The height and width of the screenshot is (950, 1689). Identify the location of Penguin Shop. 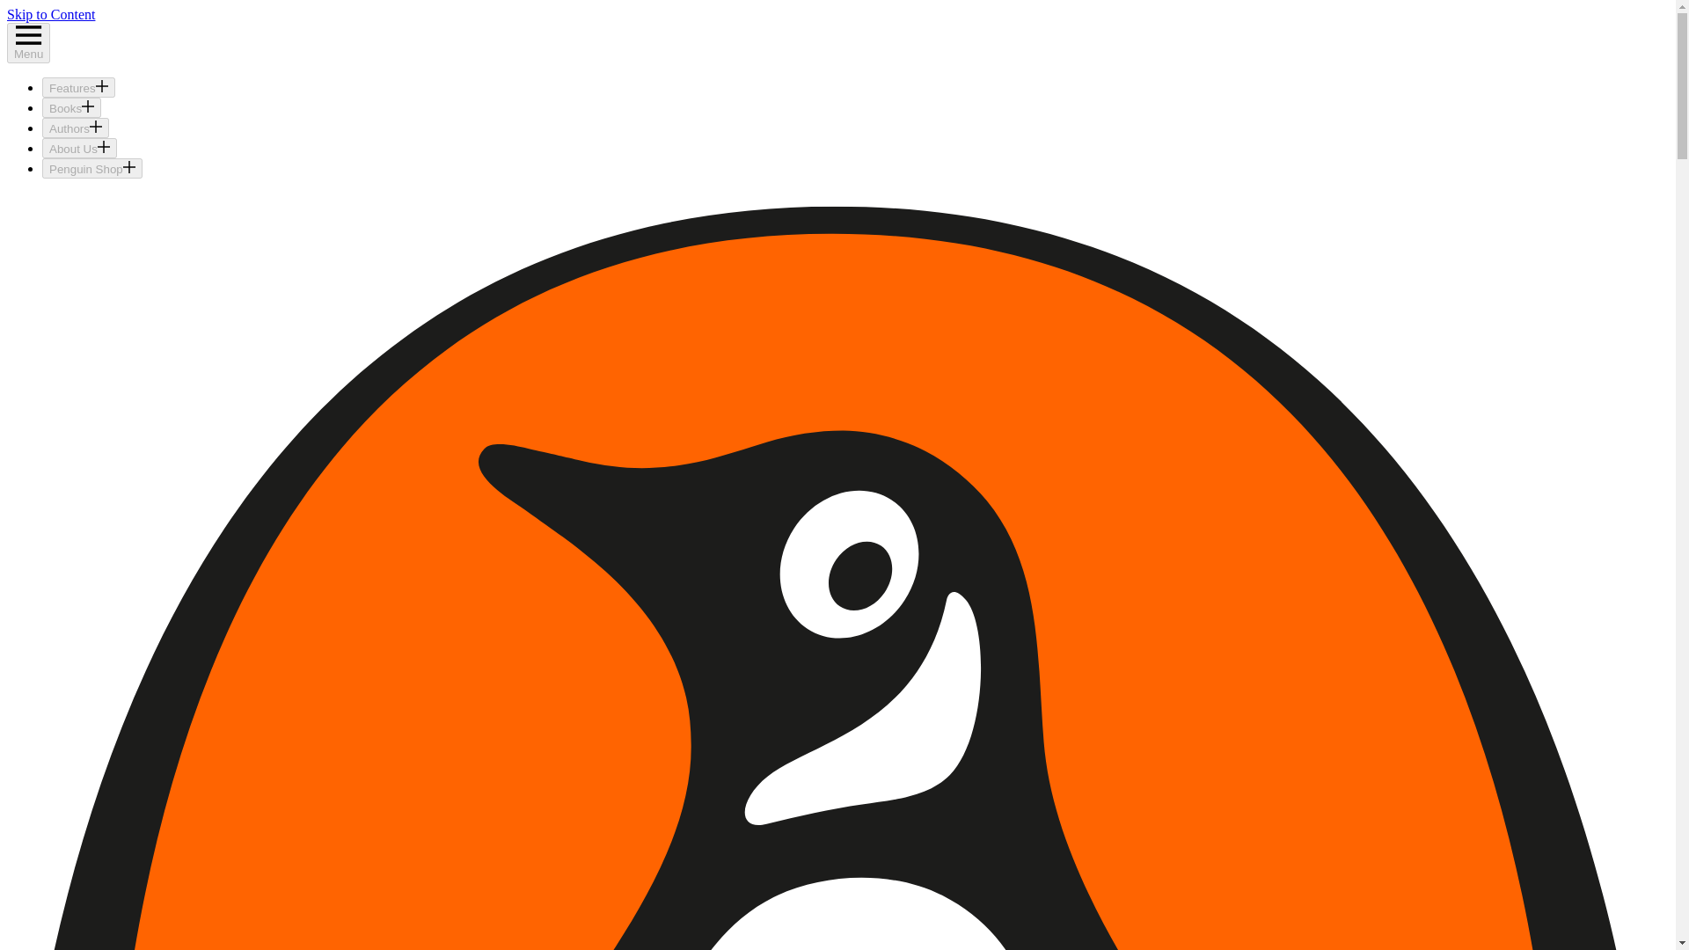
(91, 169).